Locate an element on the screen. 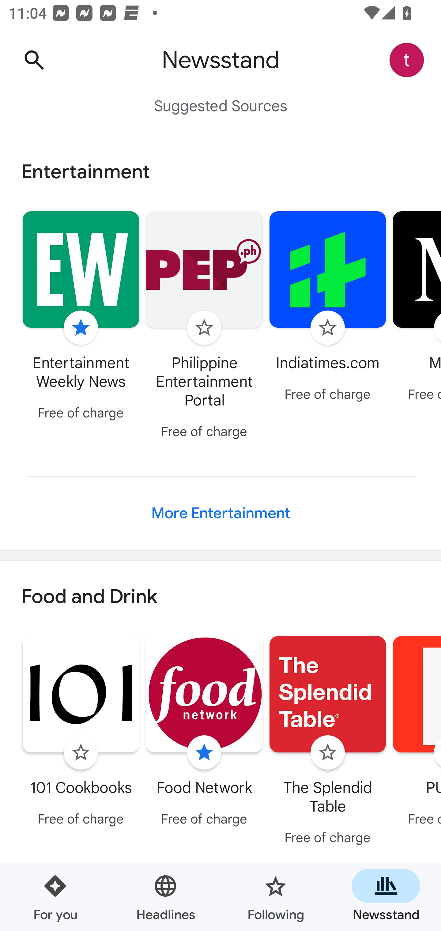 The height and width of the screenshot is (931, 441). Follow 101 Cookbooks Free of charge is located at coordinates (81, 733).